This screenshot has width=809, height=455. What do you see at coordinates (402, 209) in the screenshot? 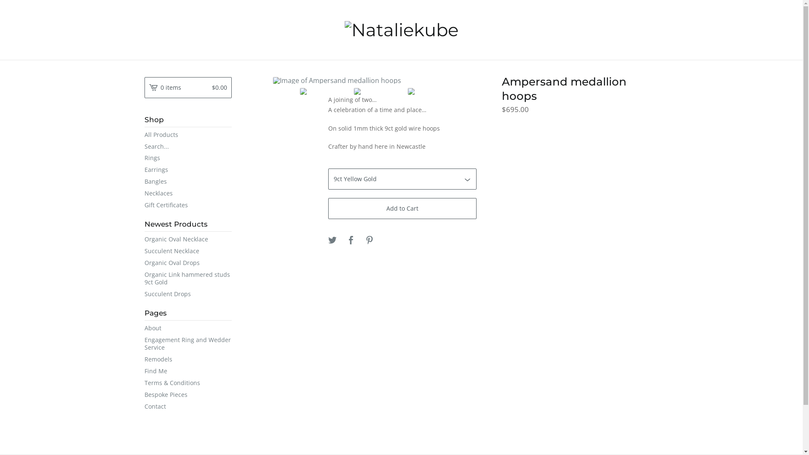
I see `Add to Cart` at bounding box center [402, 209].